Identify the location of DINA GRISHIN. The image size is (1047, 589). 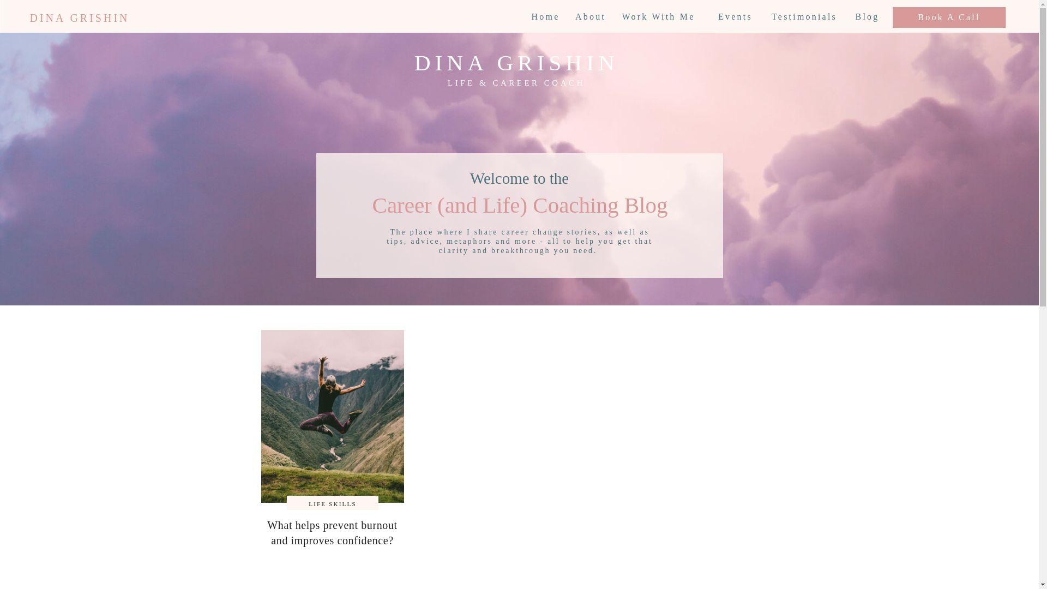
(516, 61).